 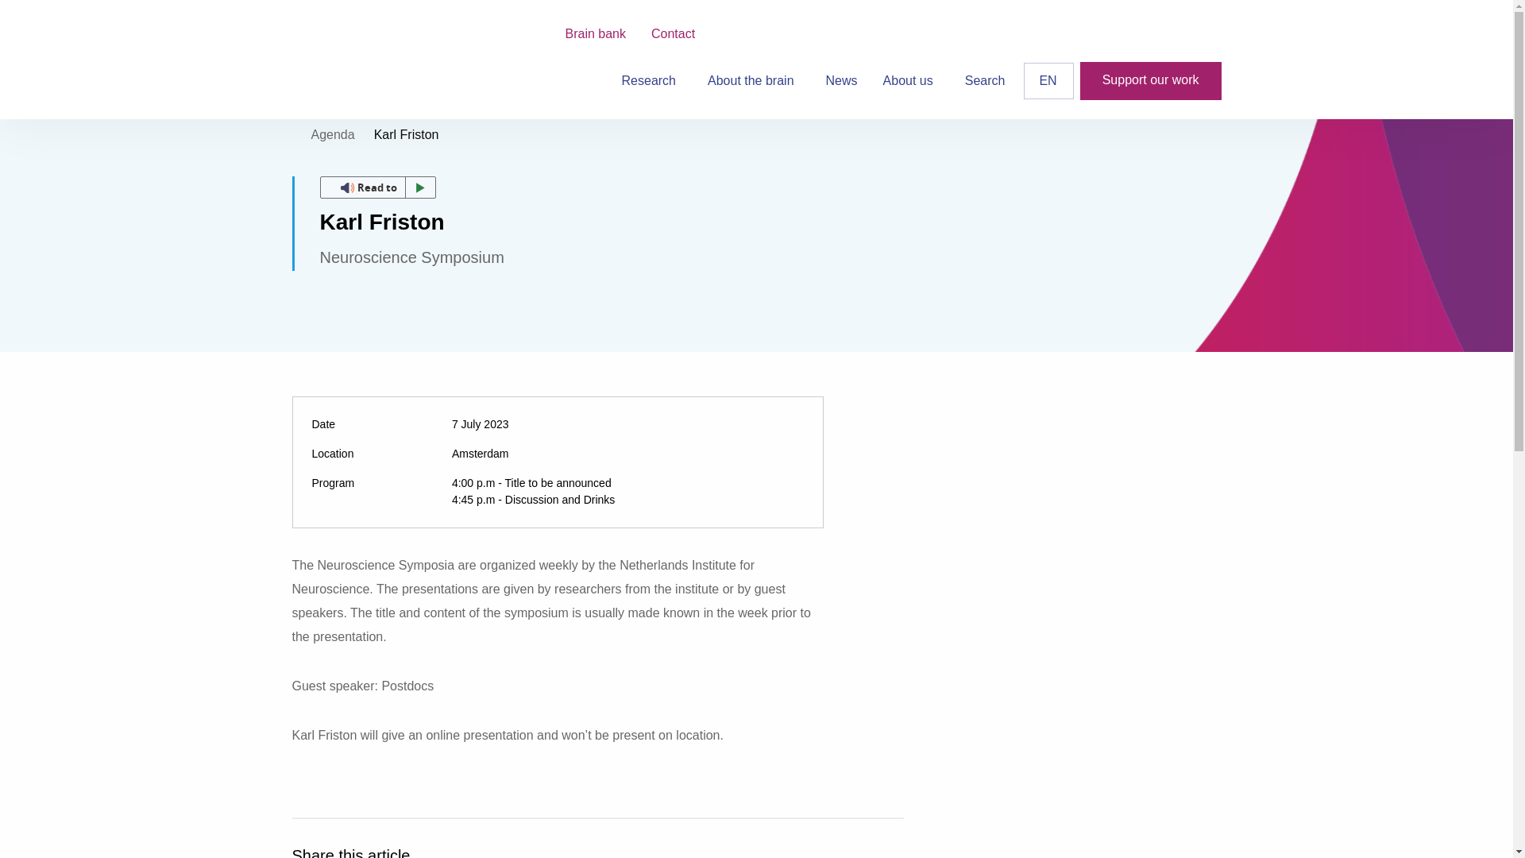 I want to click on Contact, so click(x=673, y=33).